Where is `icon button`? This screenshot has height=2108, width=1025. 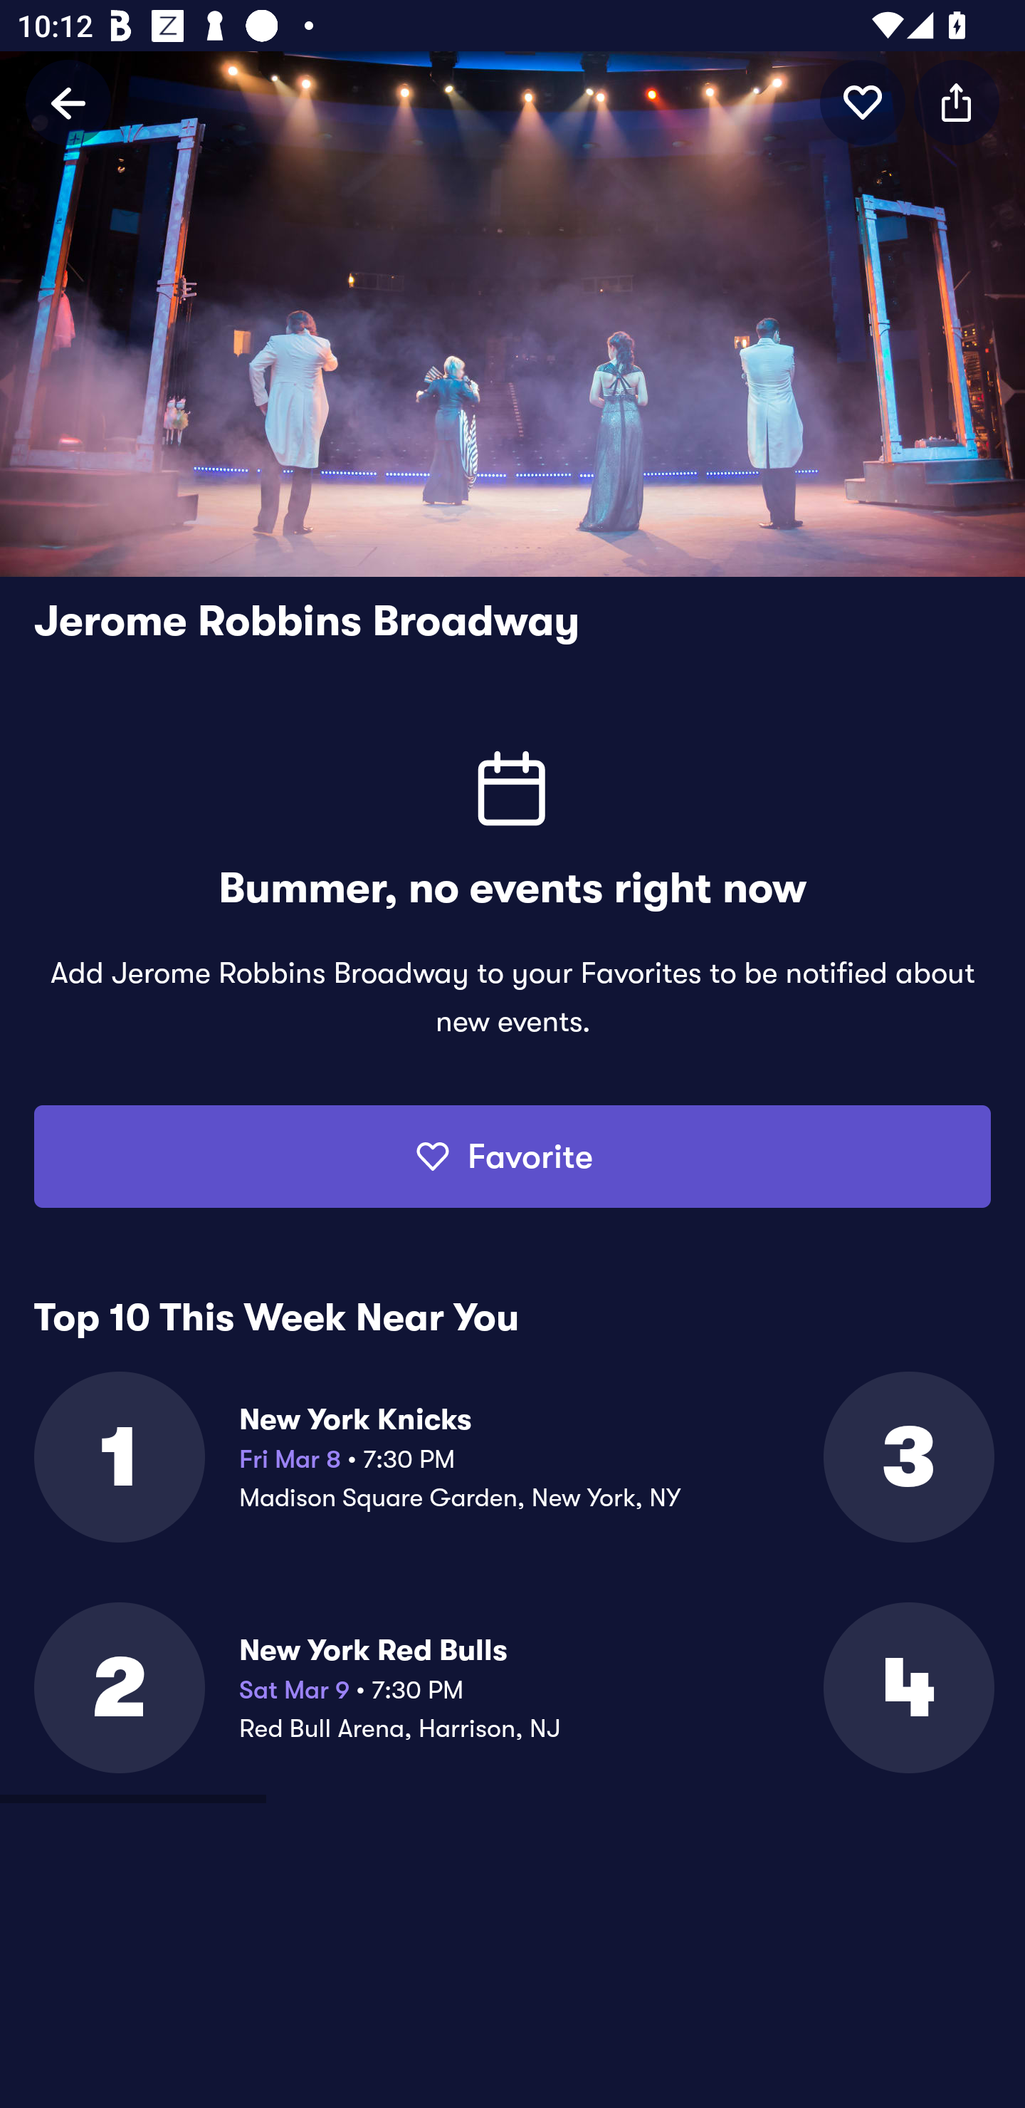 icon button is located at coordinates (957, 102).